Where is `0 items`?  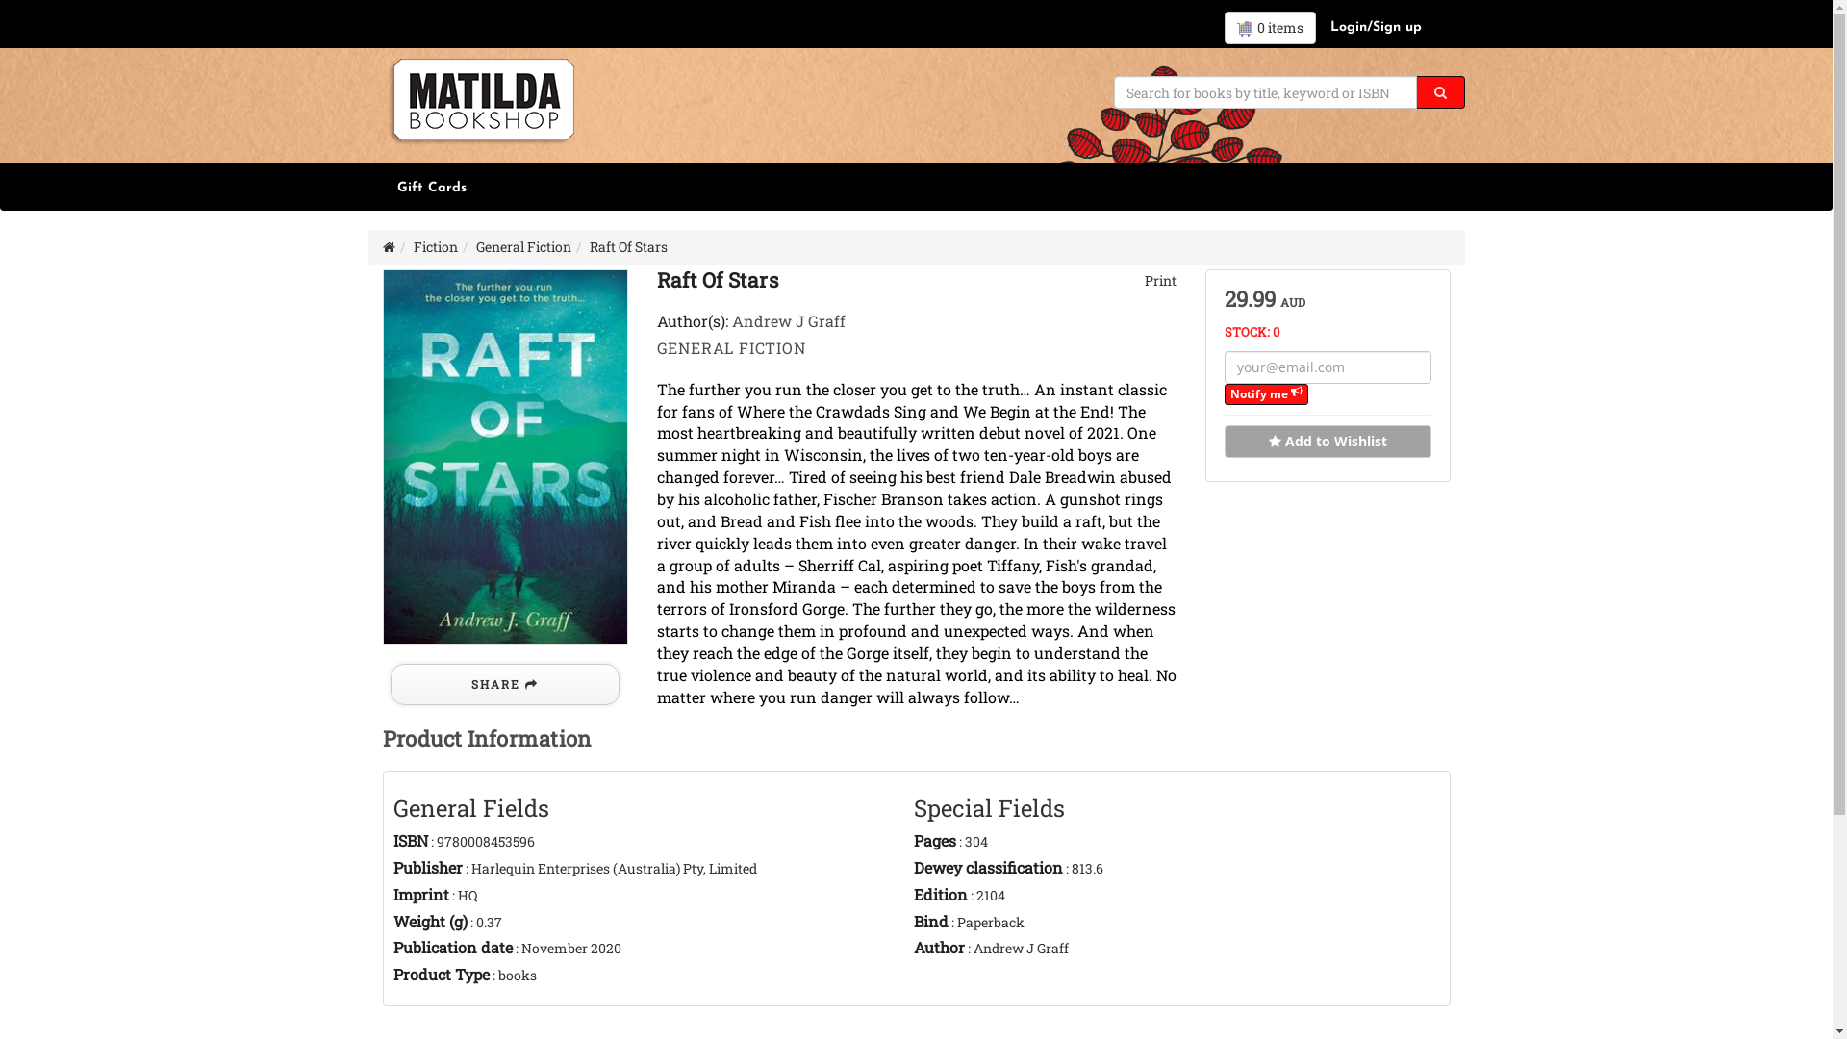
0 items is located at coordinates (1270, 28).